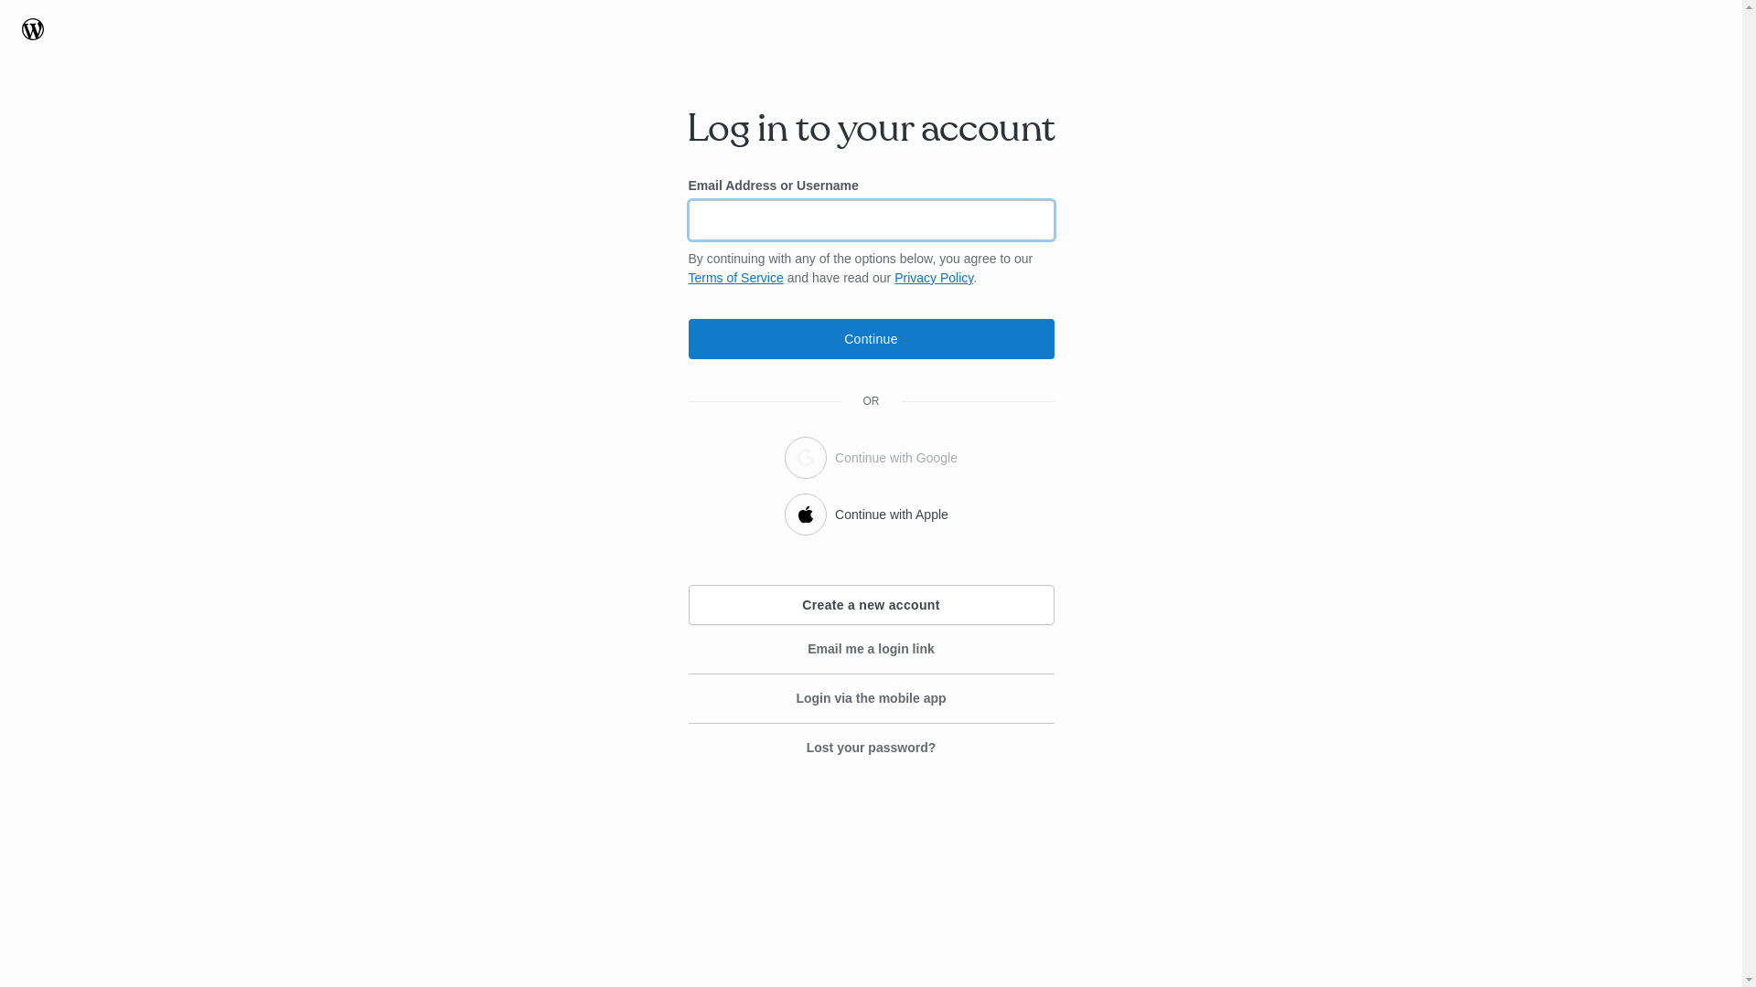 The width and height of the screenshot is (1756, 987). What do you see at coordinates (735, 278) in the screenshot?
I see `Terms of Service` at bounding box center [735, 278].